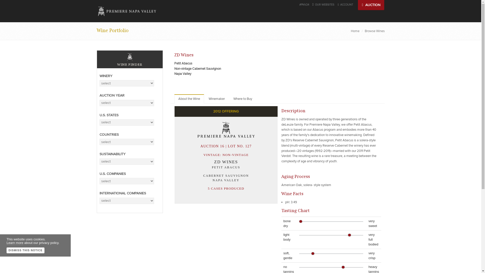 The width and height of the screenshot is (485, 273). Describe the element at coordinates (217, 99) in the screenshot. I see `Winemaker` at that location.